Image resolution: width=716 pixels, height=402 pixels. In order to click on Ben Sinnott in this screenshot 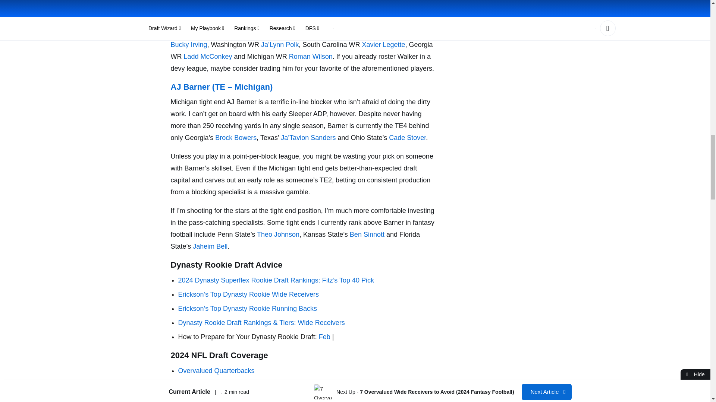, I will do `click(368, 234)`.